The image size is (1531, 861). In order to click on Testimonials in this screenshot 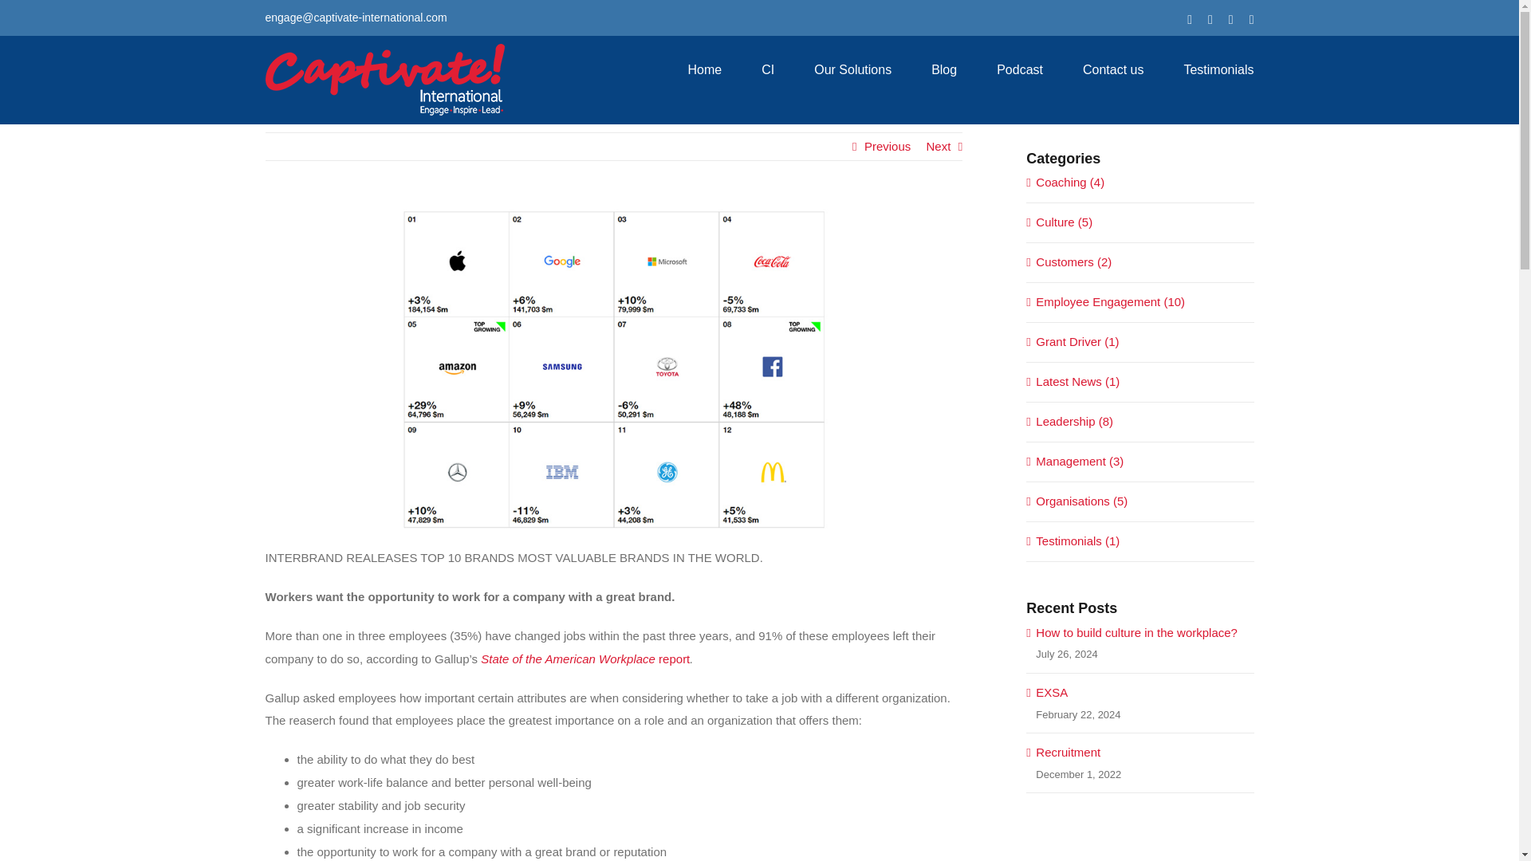, I will do `click(1218, 69)`.